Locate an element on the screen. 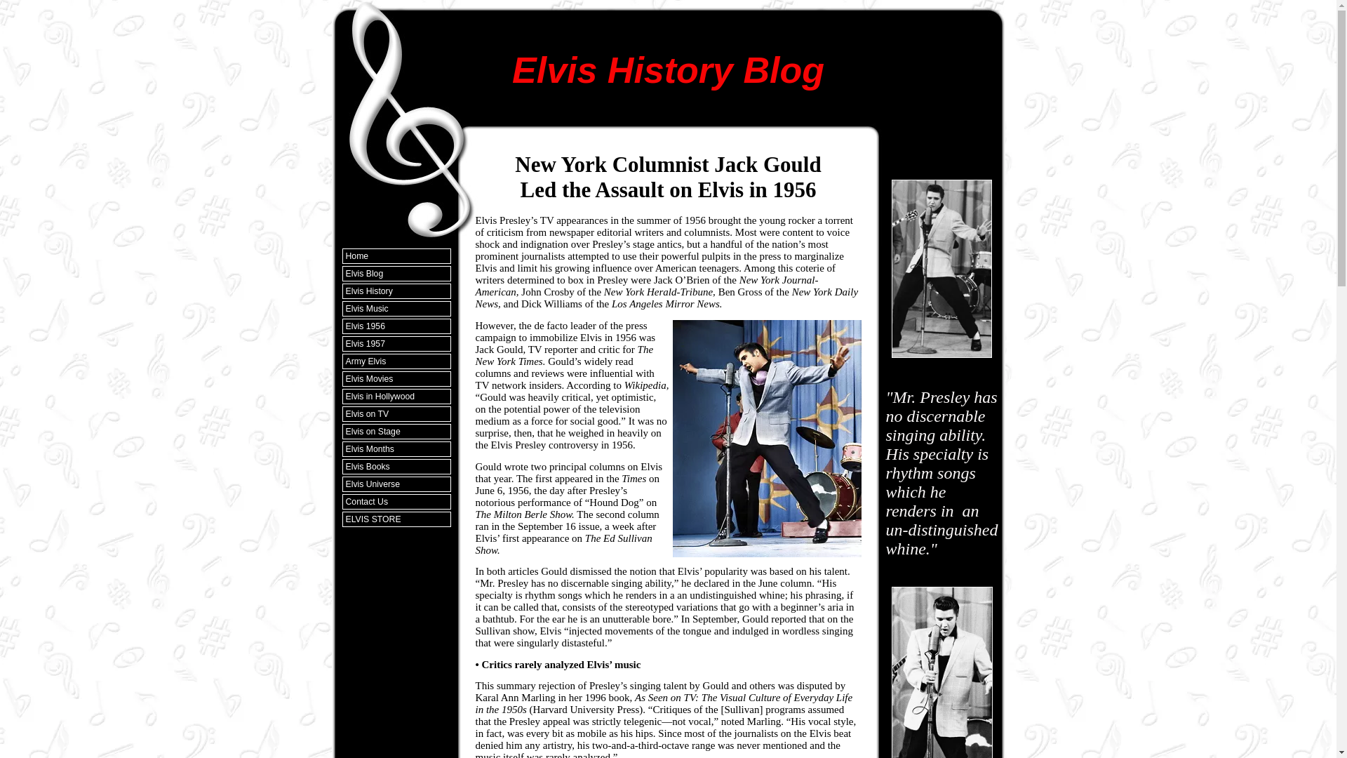 The width and height of the screenshot is (1347, 758). Elvis 1956 is located at coordinates (396, 326).